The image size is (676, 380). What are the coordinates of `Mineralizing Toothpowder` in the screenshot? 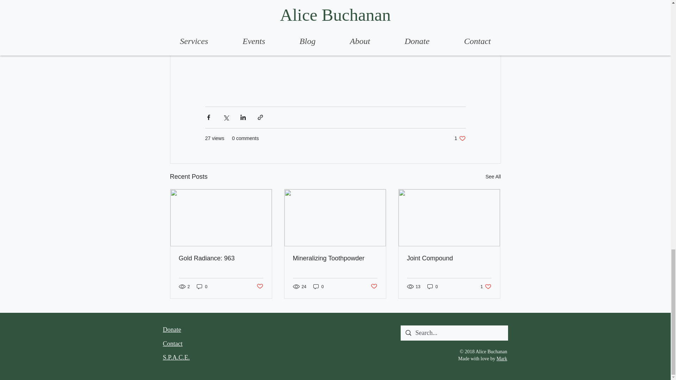 It's located at (335, 258).